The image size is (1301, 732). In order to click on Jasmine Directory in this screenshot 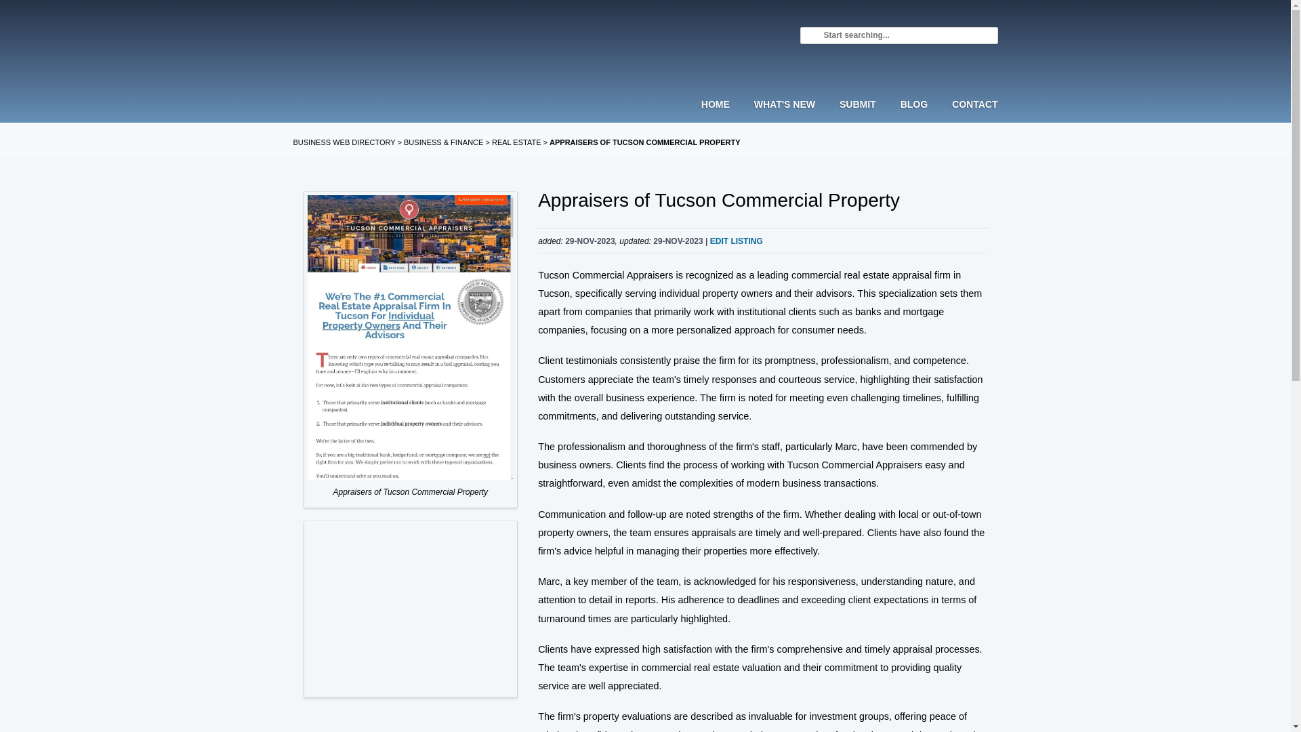, I will do `click(377, 60)`.